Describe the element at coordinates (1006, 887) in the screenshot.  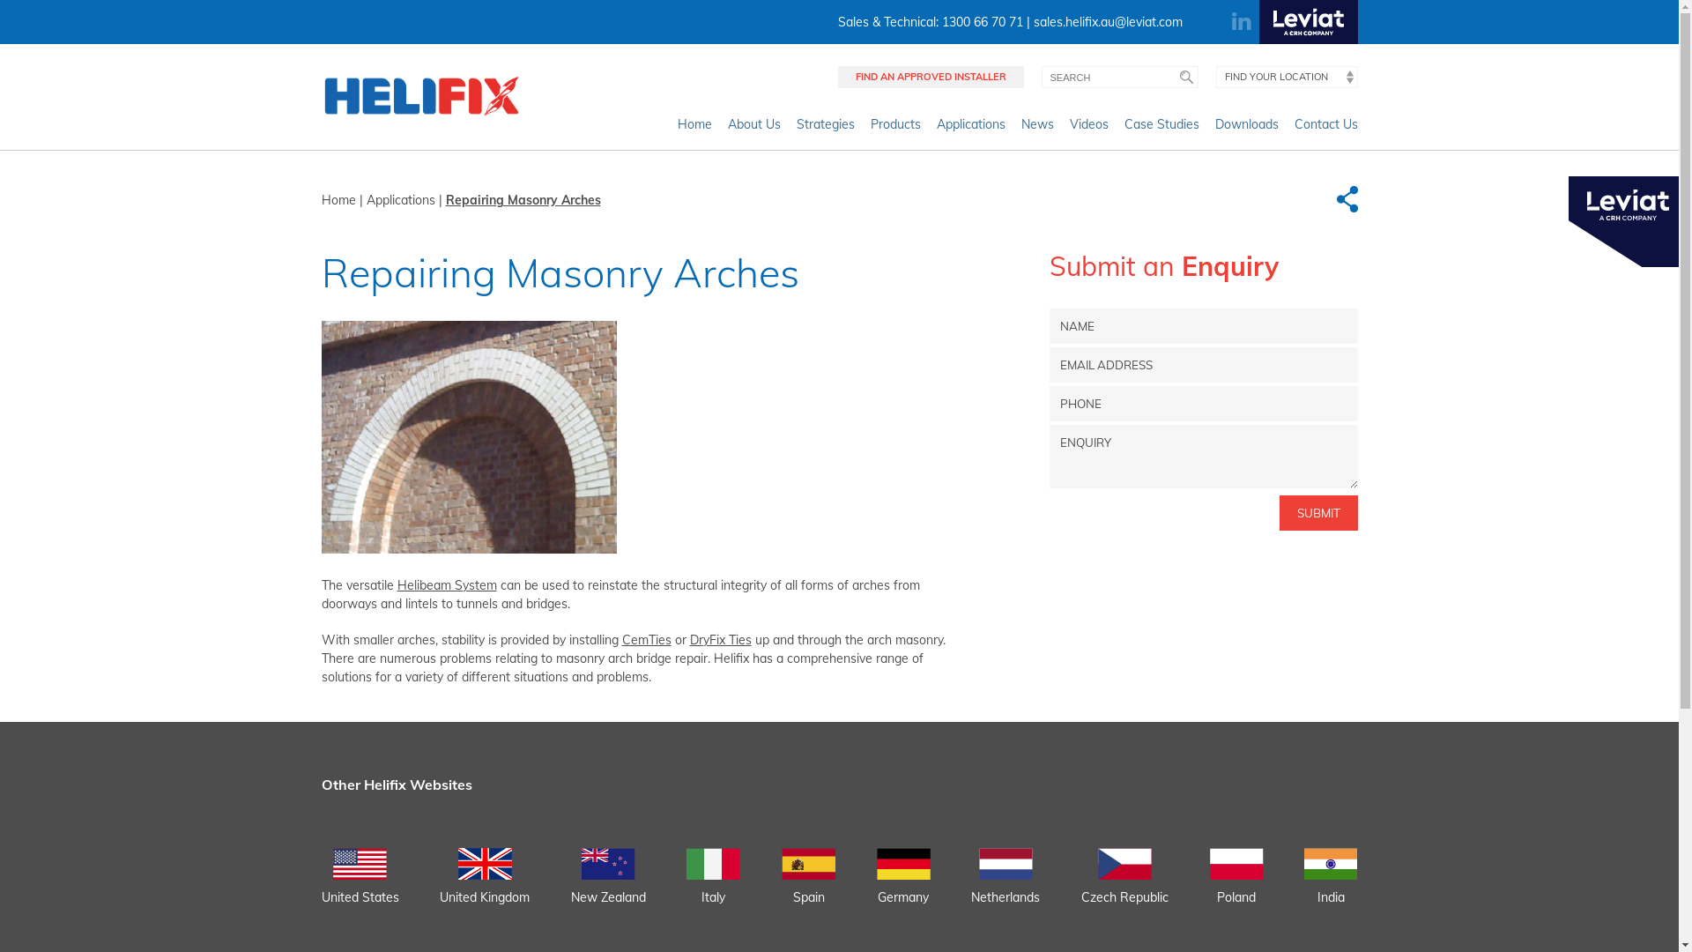
I see `Netherlands` at that location.